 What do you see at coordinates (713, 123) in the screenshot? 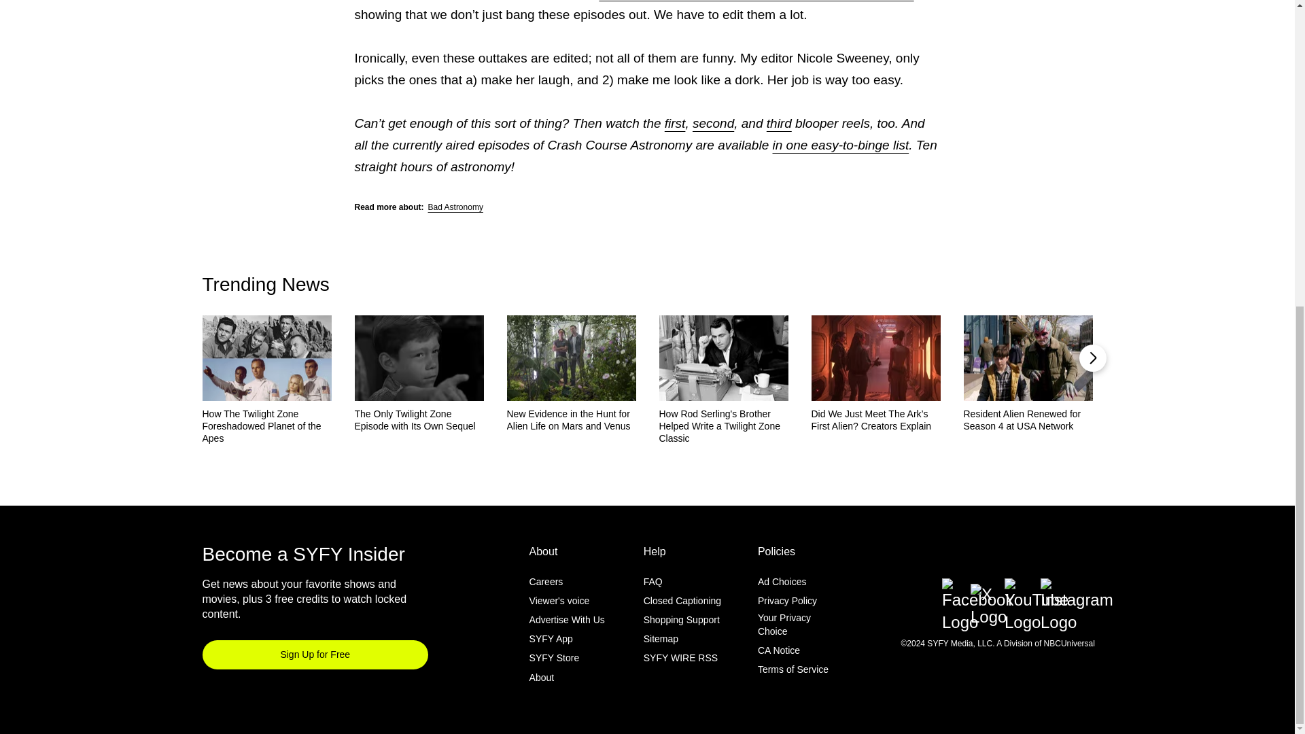
I see `second` at bounding box center [713, 123].